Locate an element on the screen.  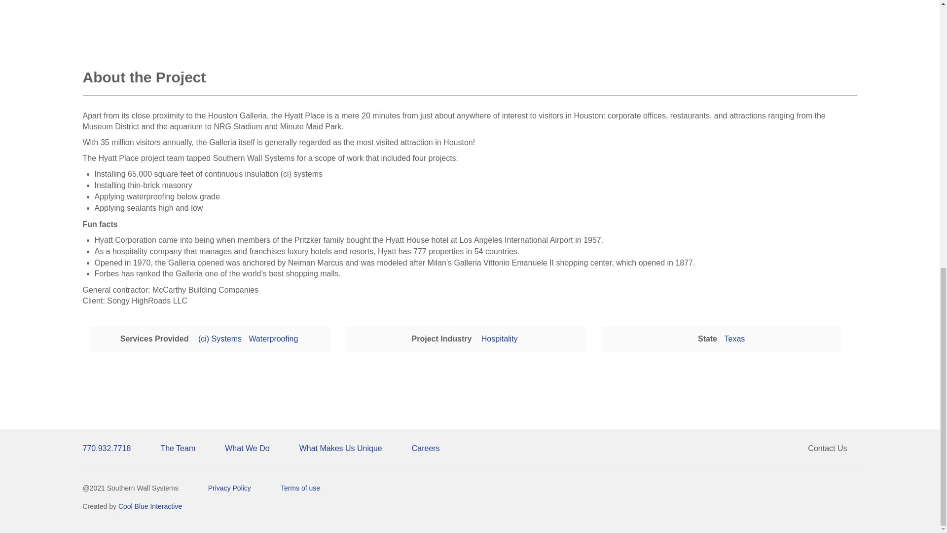
Careers is located at coordinates (426, 448).